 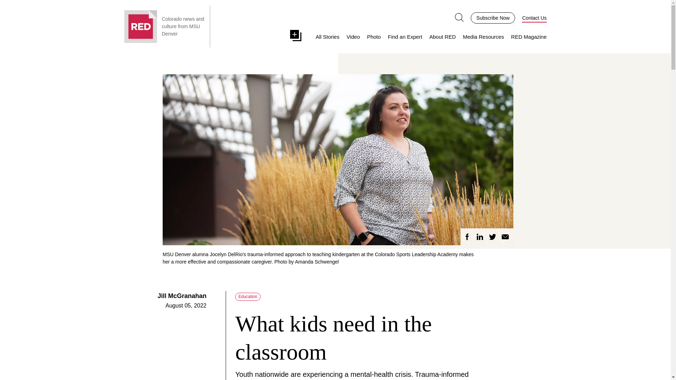 What do you see at coordinates (534, 18) in the screenshot?
I see `Contact Us` at bounding box center [534, 18].